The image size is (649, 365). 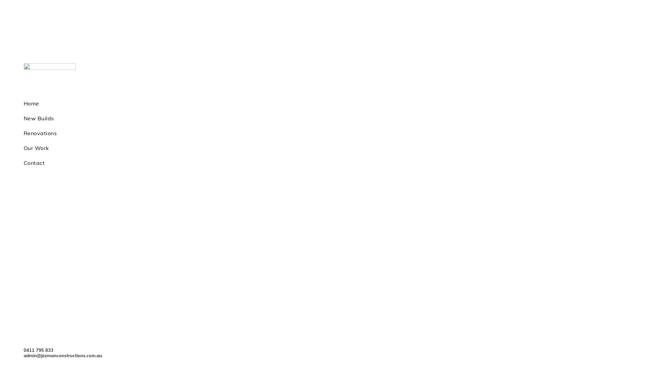 I want to click on Contact, so click(x=186, y=163).